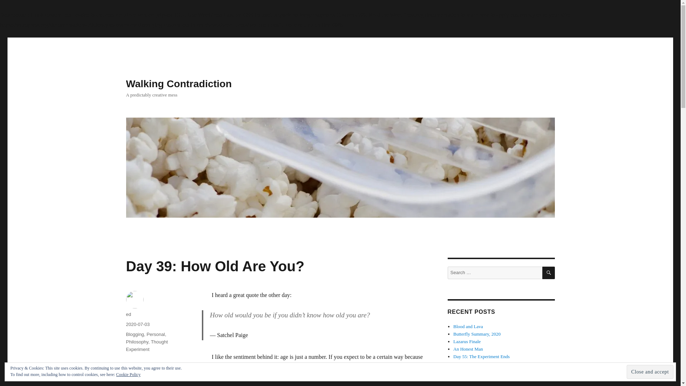 This screenshot has height=386, width=686. Describe the element at coordinates (128, 314) in the screenshot. I see `ed` at that location.